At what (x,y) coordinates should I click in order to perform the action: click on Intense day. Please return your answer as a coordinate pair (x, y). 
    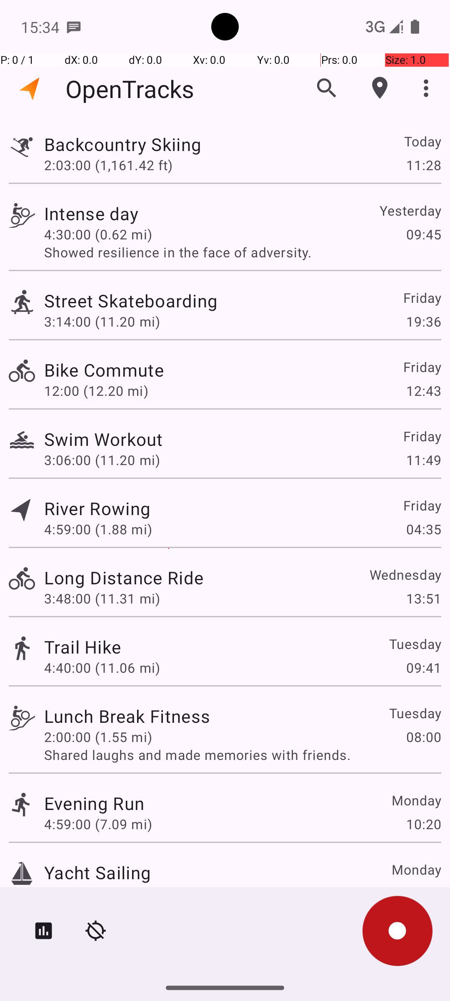
    Looking at the image, I should click on (92, 214).